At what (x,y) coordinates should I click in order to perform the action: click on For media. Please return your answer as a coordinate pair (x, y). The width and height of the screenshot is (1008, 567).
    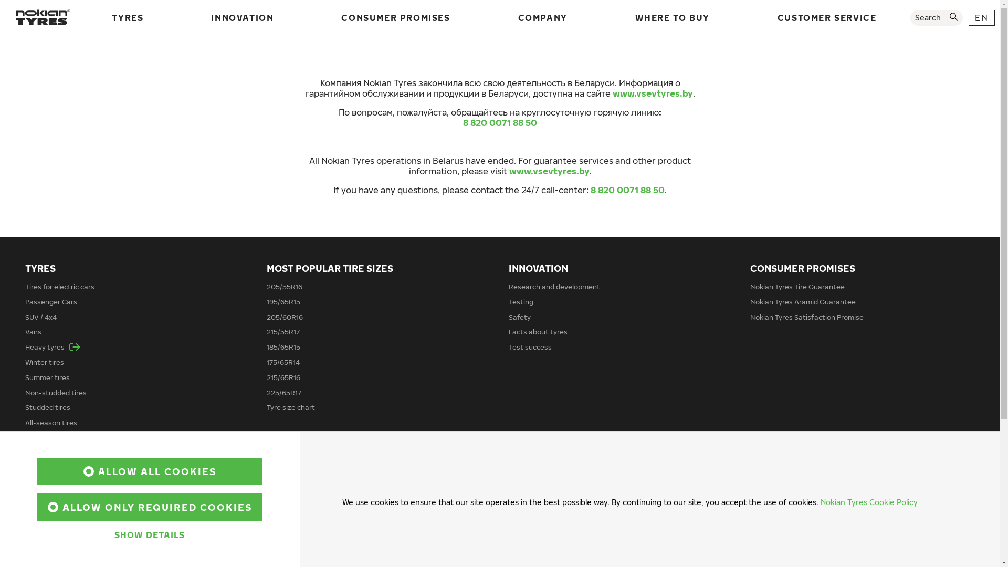
    Looking at the image, I should click on (41, 562).